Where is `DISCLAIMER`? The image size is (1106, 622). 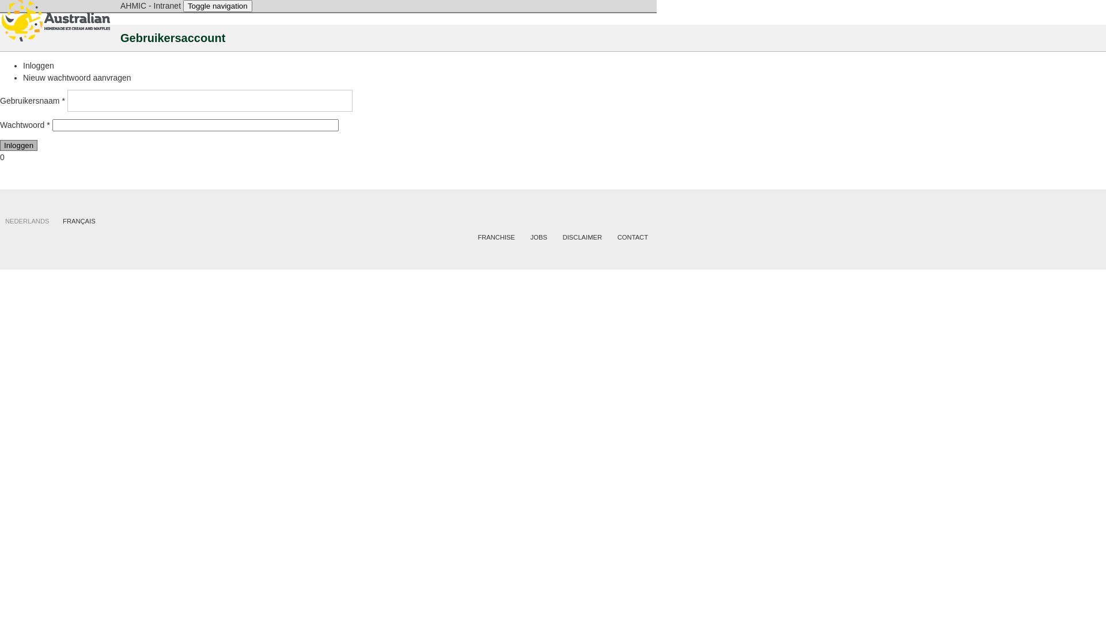 DISCLAIMER is located at coordinates (582, 237).